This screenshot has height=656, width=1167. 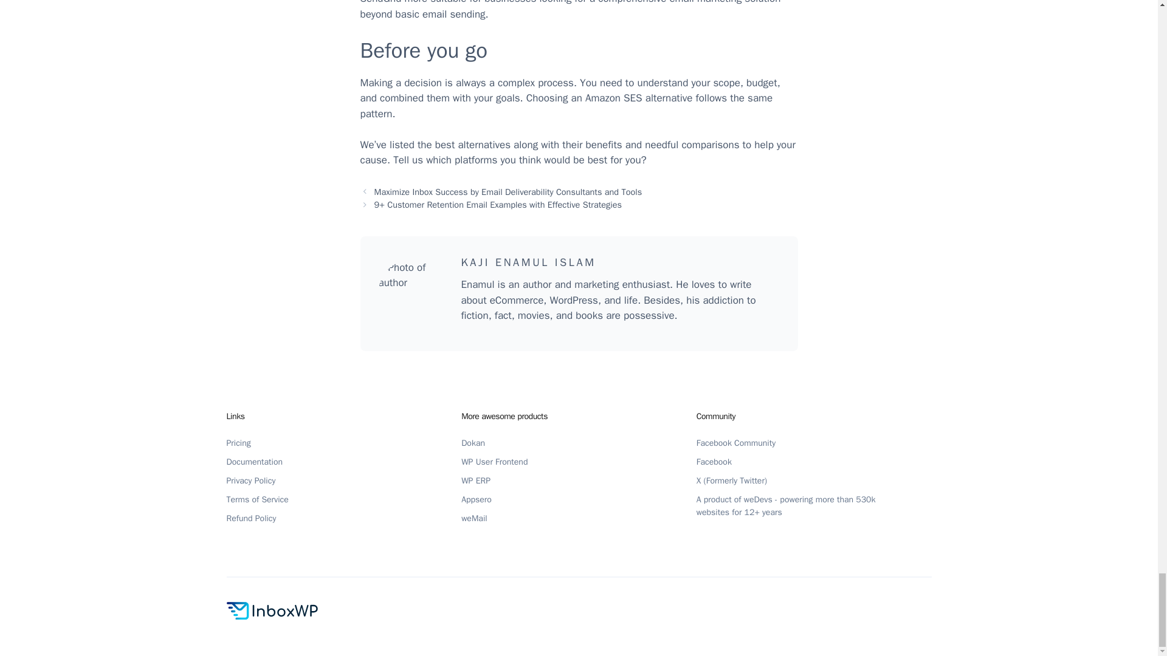 I want to click on weMail, so click(x=480, y=519).